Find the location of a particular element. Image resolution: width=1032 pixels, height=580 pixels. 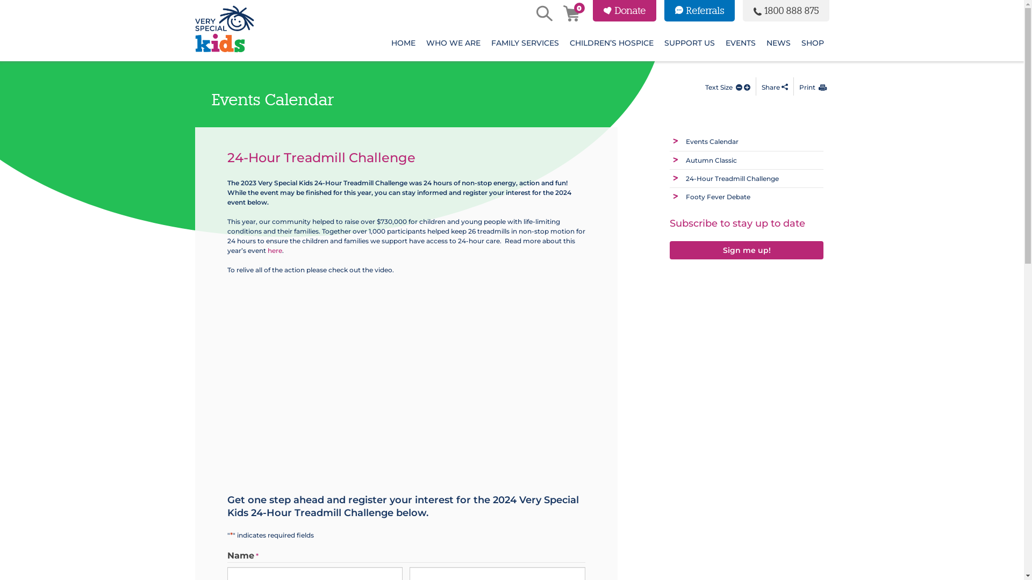

0 is located at coordinates (571, 15).